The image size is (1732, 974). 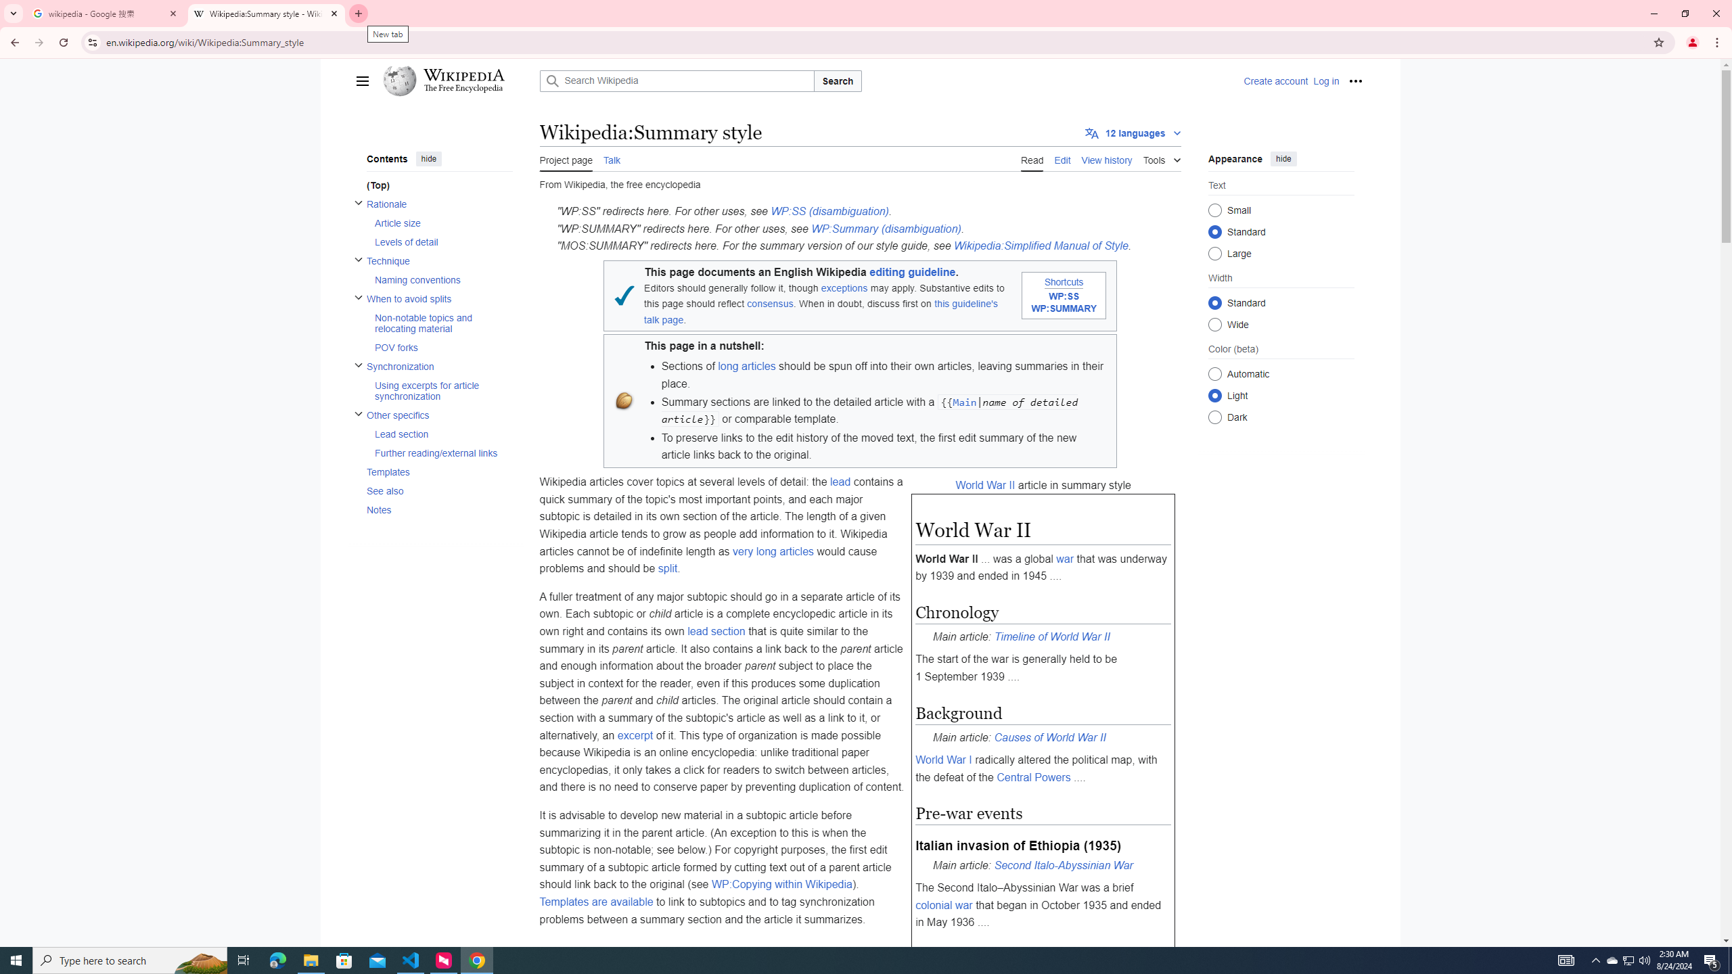 I want to click on Standard, so click(x=1214, y=302).